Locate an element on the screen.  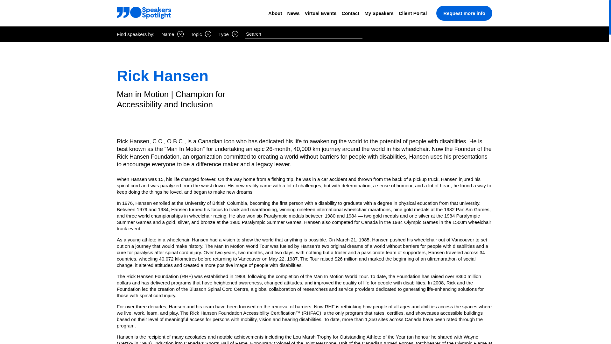
Request more info is located at coordinates (464, 13).